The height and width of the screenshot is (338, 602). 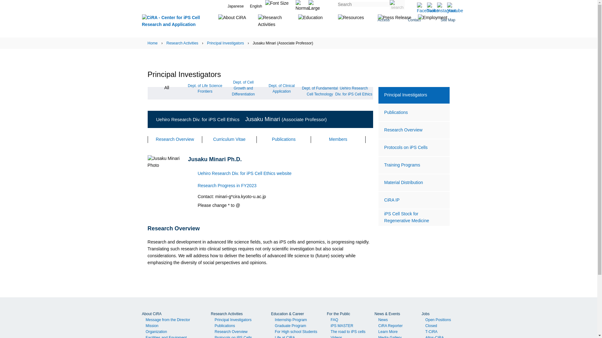 What do you see at coordinates (442, 22) in the screenshot?
I see `Site Map` at bounding box center [442, 22].